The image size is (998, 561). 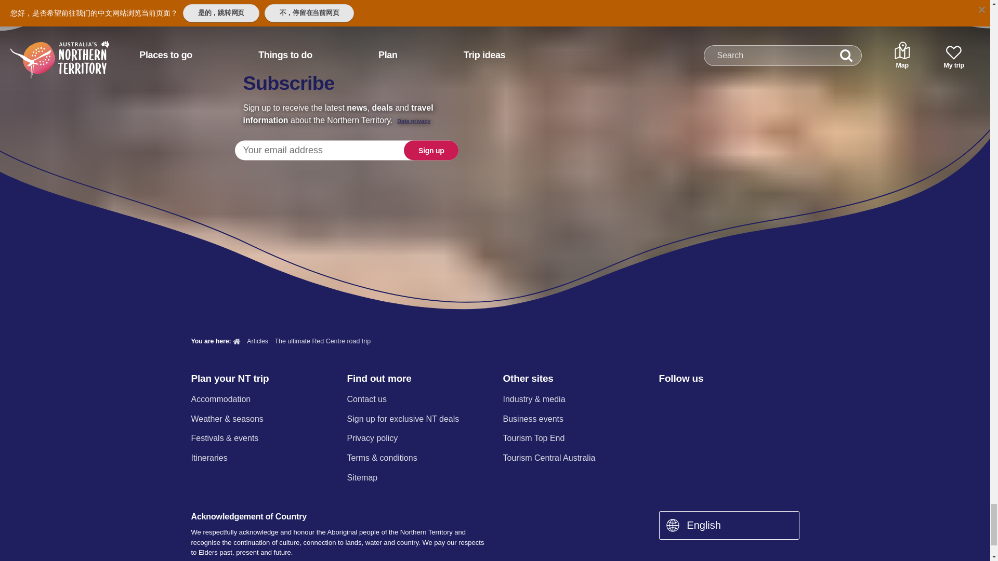 What do you see at coordinates (720, 400) in the screenshot?
I see `Twitter` at bounding box center [720, 400].